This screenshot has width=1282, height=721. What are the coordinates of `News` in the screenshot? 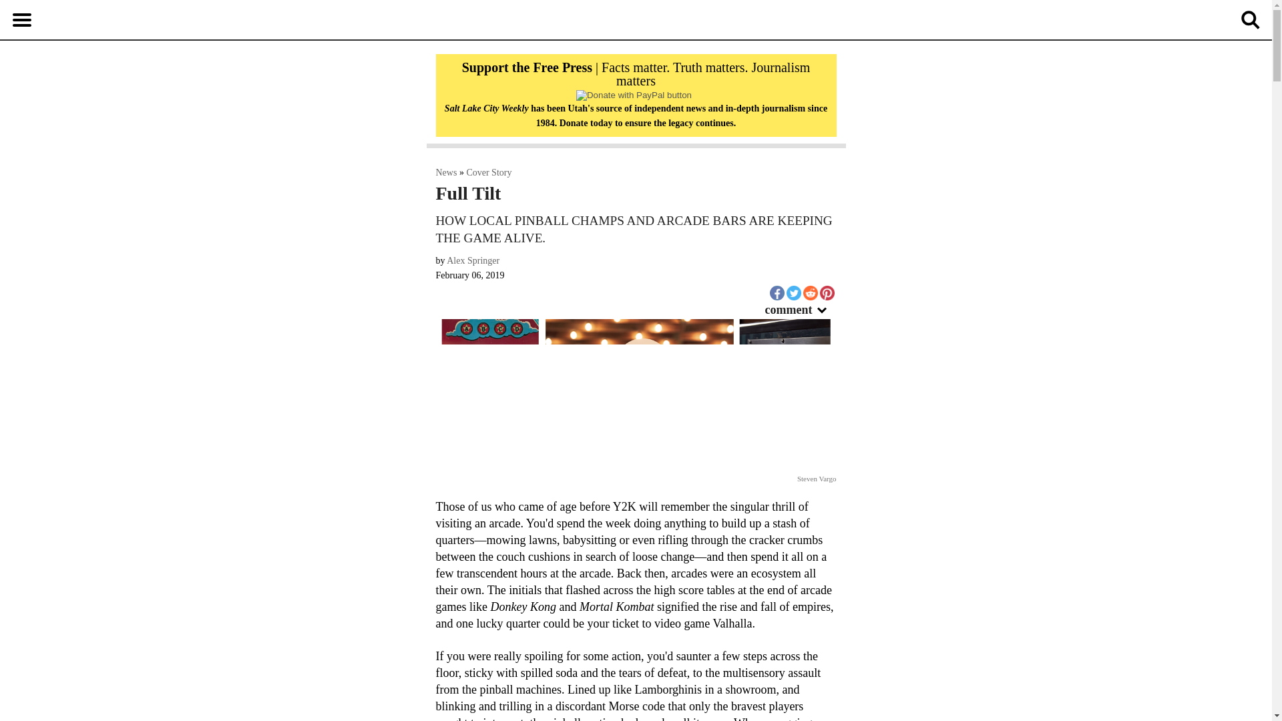 It's located at (446, 172).